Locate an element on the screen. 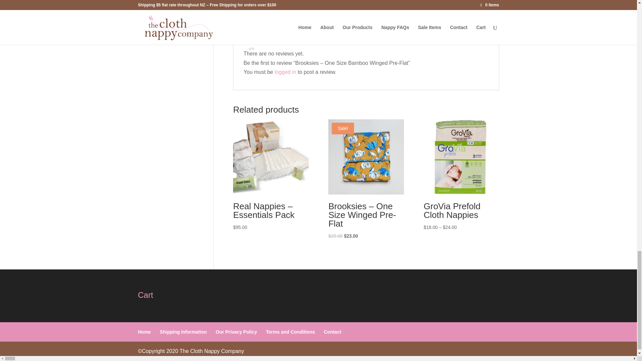 Image resolution: width=642 pixels, height=361 pixels. logged in is located at coordinates (285, 72).